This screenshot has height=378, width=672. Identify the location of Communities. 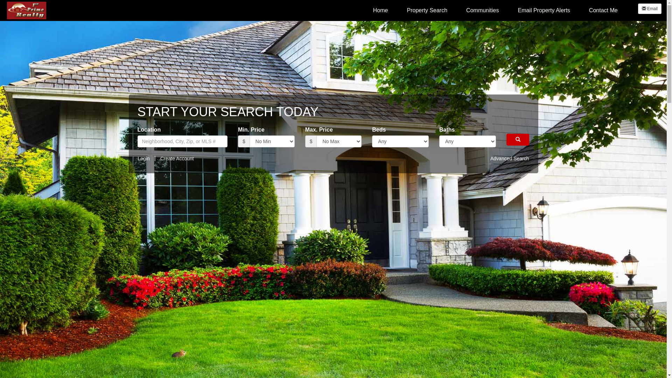
(482, 10).